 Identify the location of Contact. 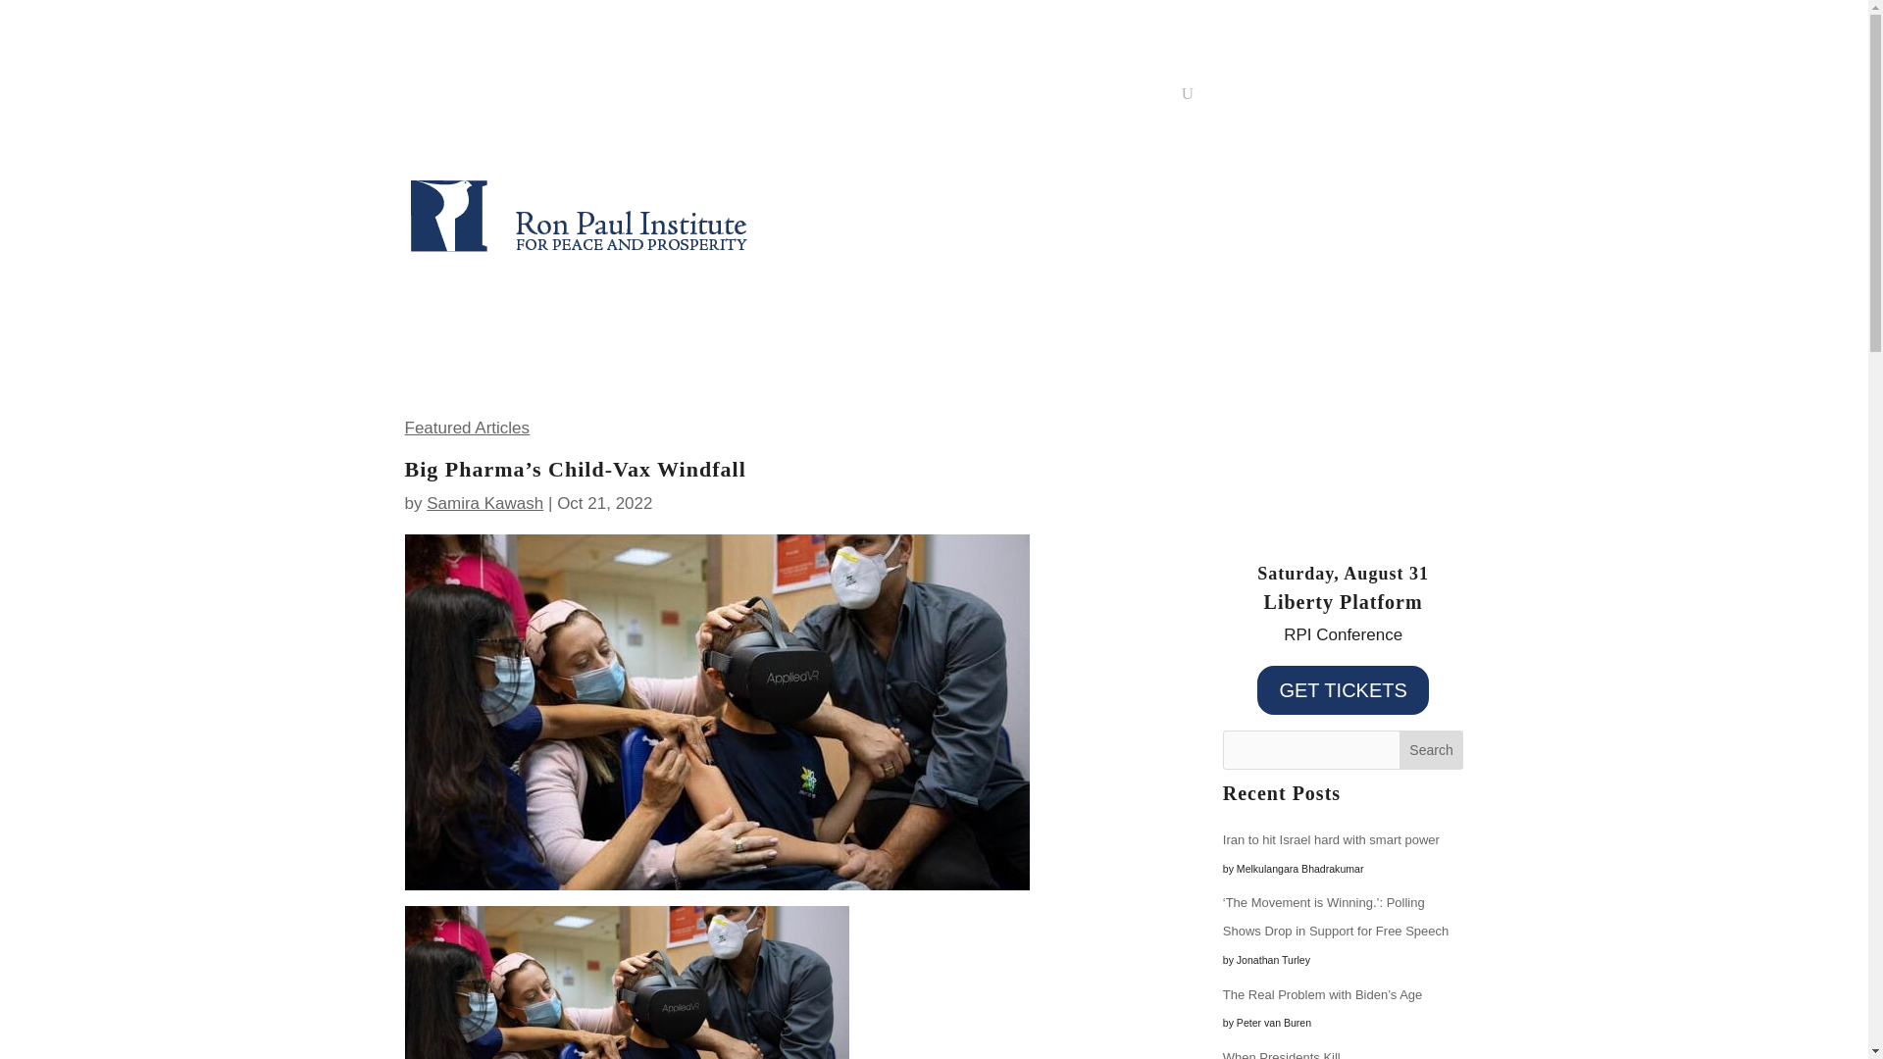
(1064, 98).